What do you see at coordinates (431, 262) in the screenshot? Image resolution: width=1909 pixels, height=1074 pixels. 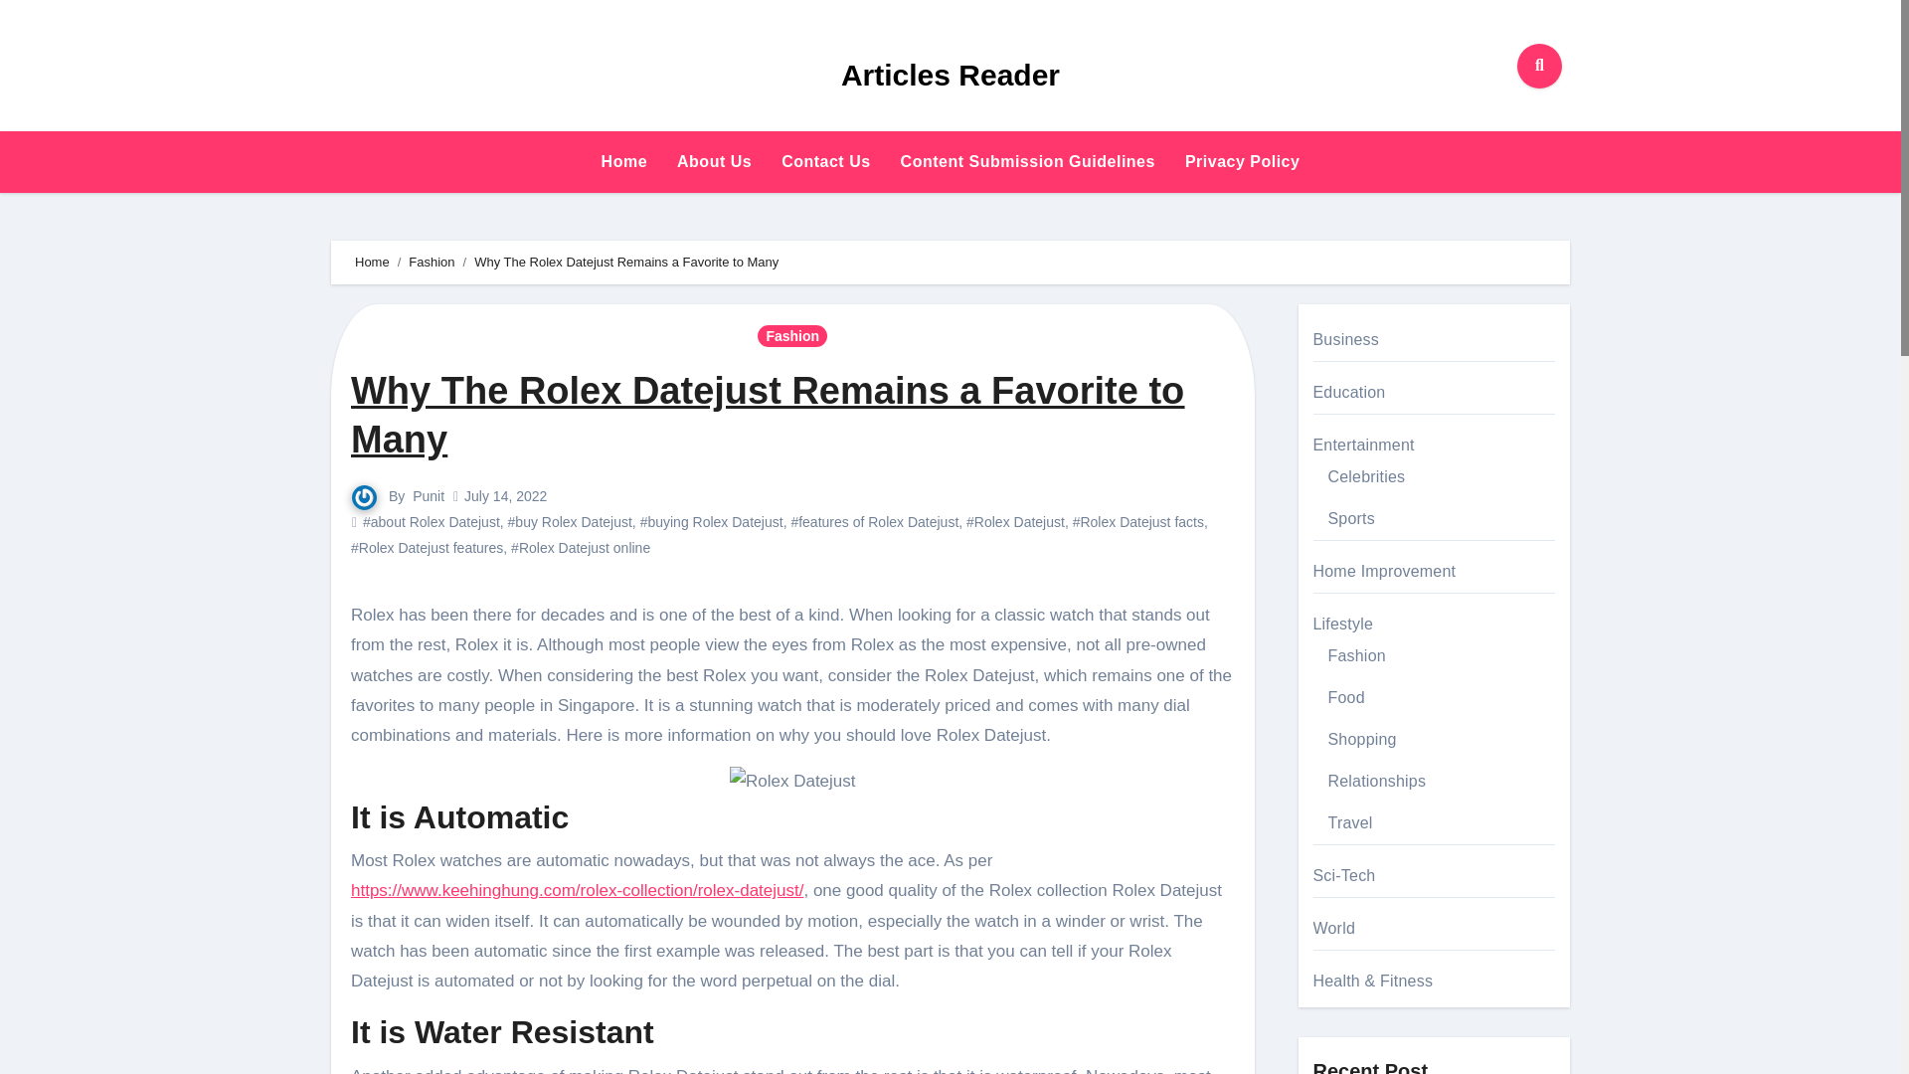 I see `Fashion` at bounding box center [431, 262].